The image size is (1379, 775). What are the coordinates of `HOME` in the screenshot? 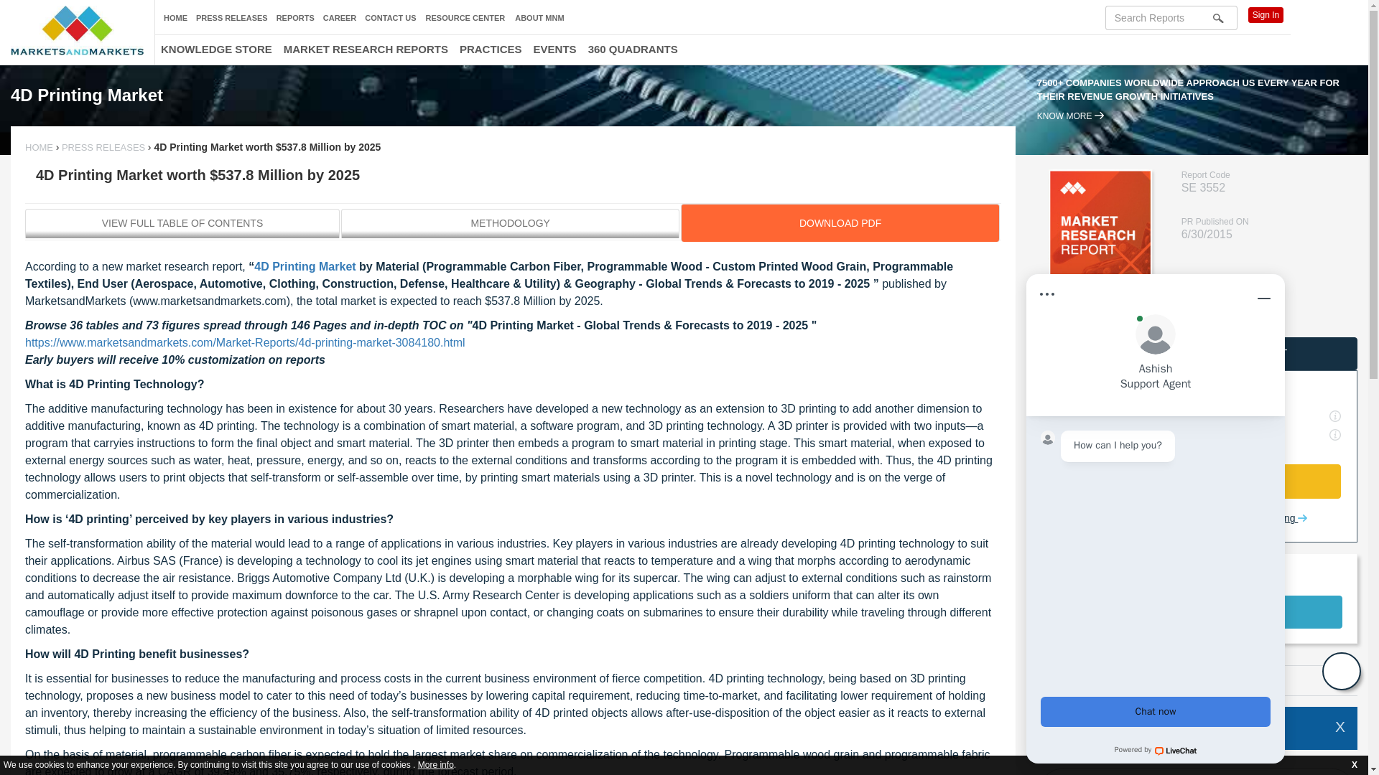 It's located at (40, 146).